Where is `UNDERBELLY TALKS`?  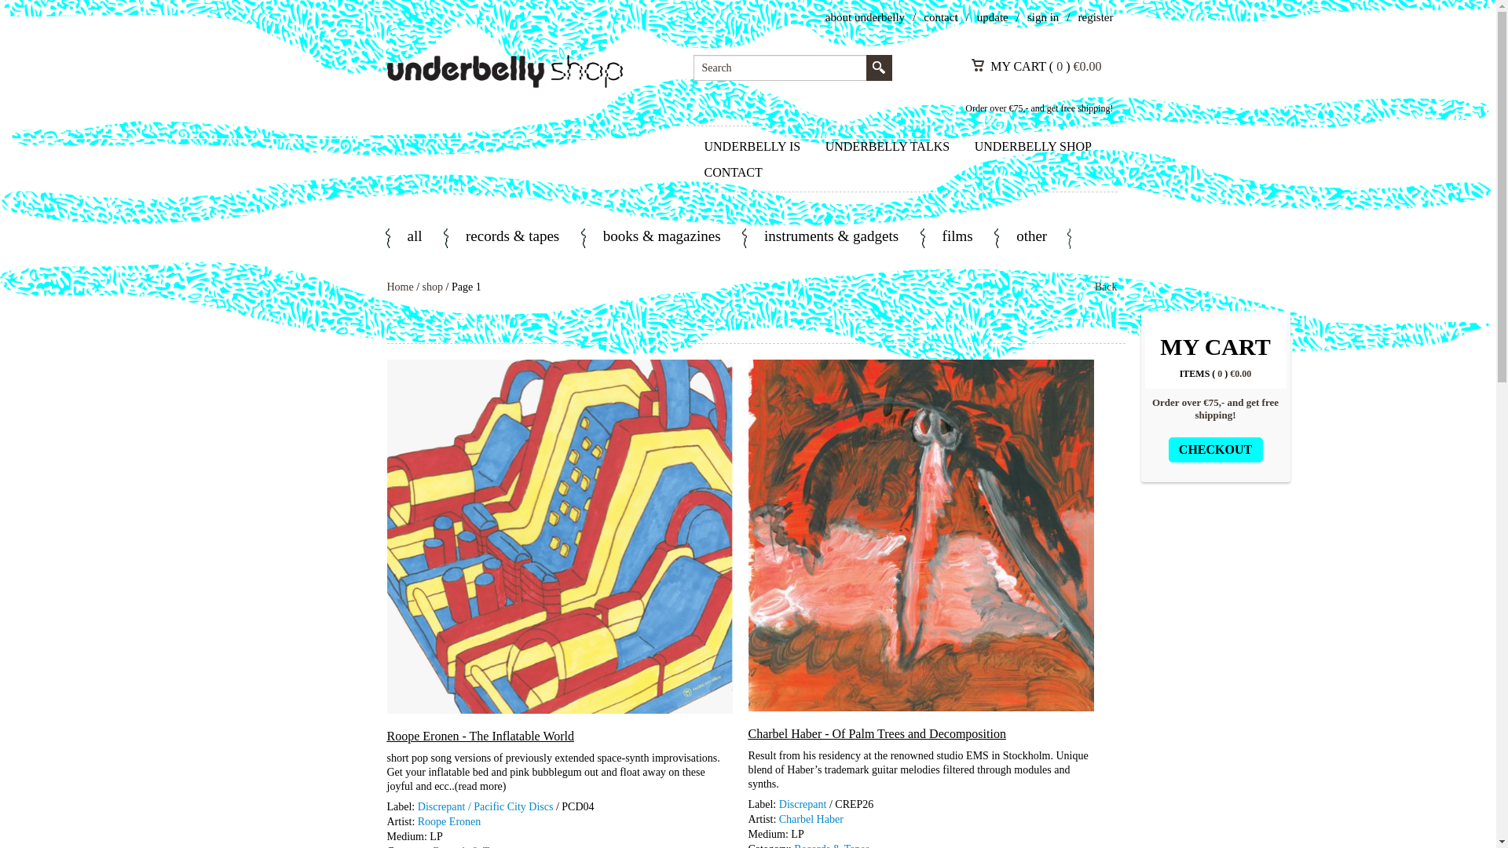
UNDERBELLY TALKS is located at coordinates (888, 146).